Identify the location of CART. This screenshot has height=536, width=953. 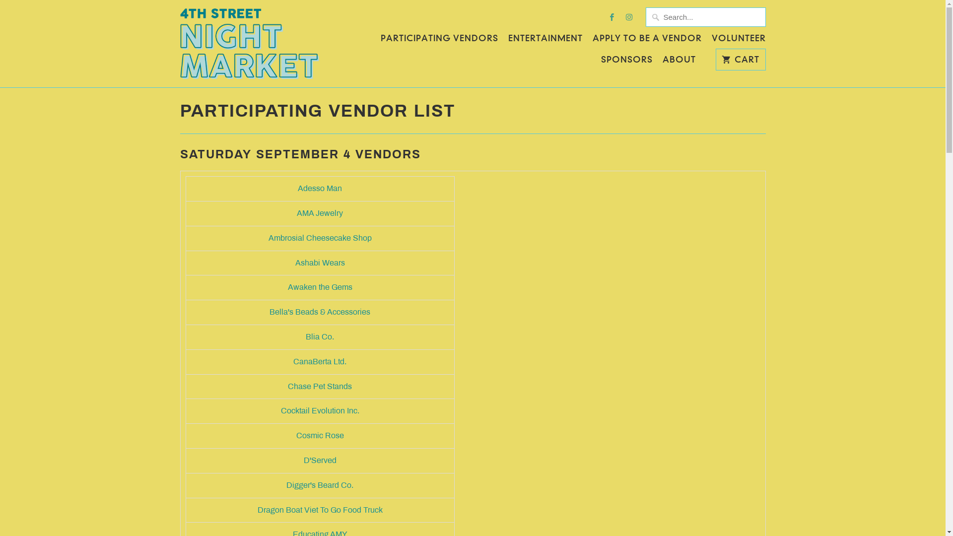
(741, 60).